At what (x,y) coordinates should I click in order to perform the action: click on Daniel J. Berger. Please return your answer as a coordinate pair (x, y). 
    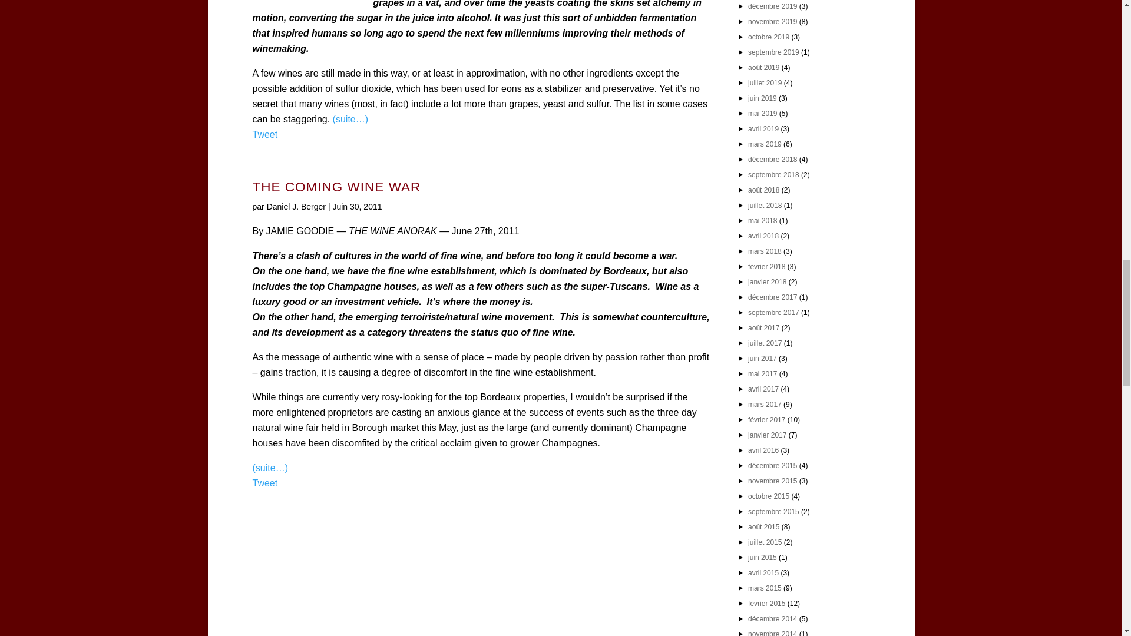
    Looking at the image, I should click on (296, 206).